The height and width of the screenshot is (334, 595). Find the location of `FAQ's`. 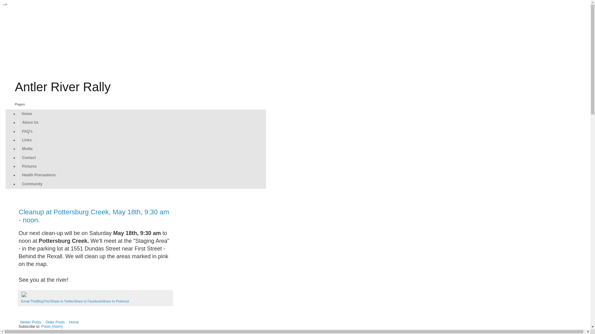

FAQ's is located at coordinates (27, 131).